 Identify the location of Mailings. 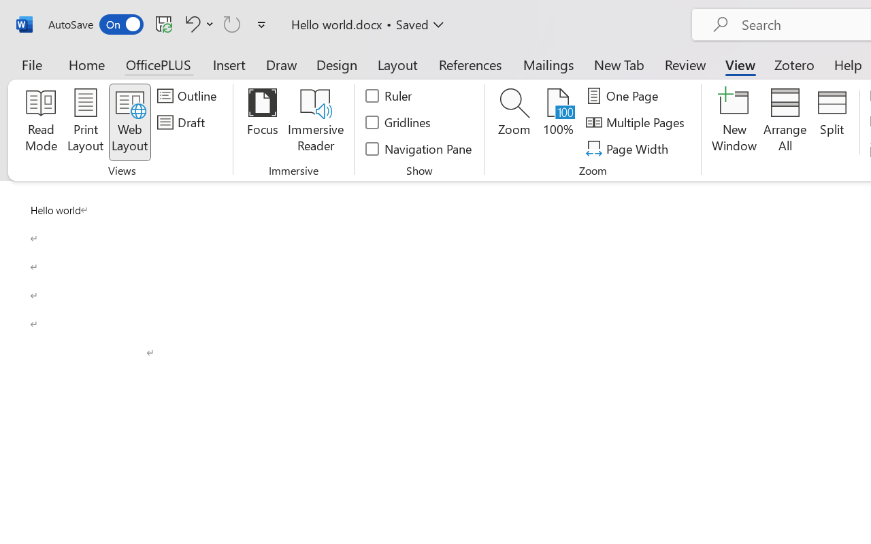
(548, 64).